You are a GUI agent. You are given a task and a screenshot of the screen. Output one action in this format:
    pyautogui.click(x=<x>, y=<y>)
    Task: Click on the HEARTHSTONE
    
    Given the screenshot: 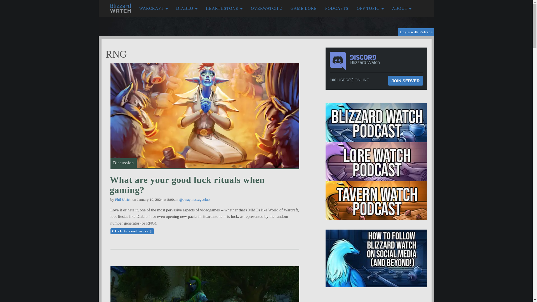 What is the action you would take?
    pyautogui.click(x=224, y=8)
    